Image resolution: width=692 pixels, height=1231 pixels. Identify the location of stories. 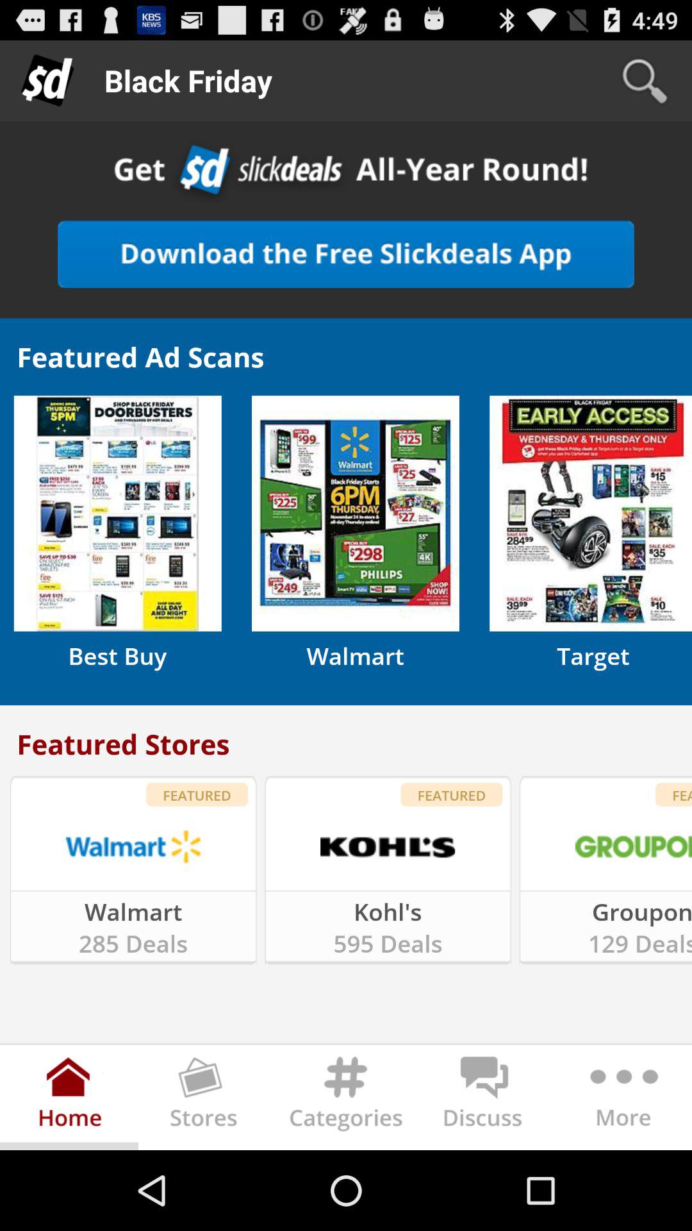
(208, 1100).